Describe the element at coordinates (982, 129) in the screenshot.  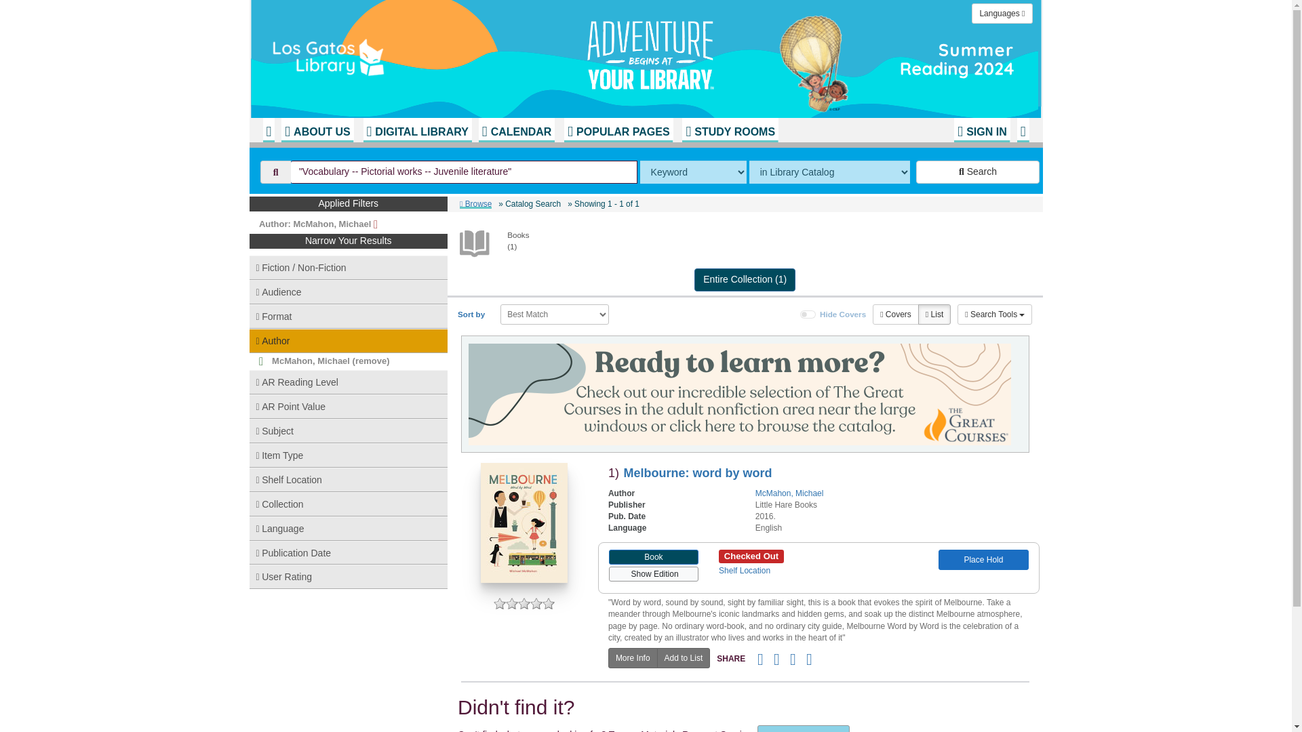
I see `SIGN IN` at that location.